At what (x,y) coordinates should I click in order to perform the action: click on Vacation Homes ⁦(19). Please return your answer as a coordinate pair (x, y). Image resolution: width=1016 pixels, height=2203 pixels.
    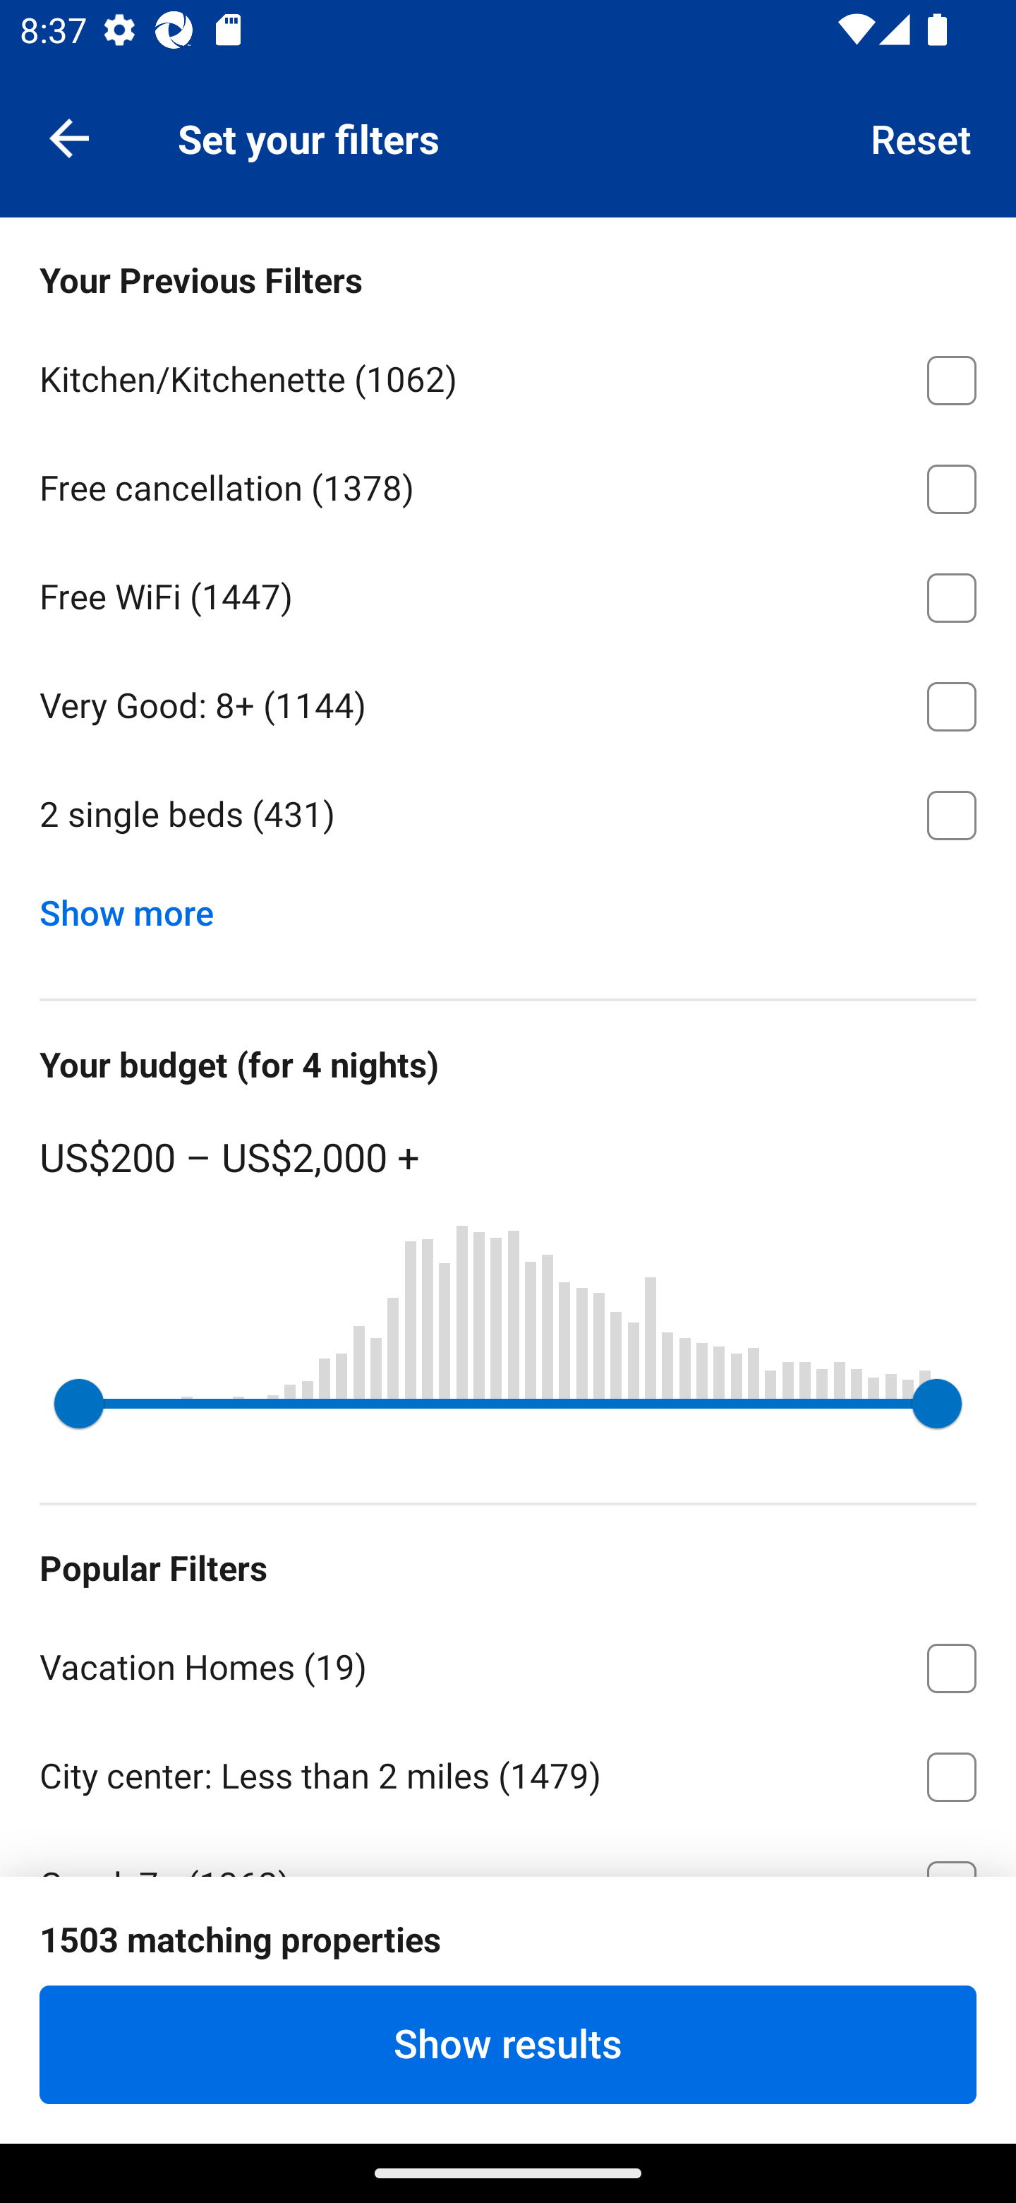
    Looking at the image, I should click on (508, 1663).